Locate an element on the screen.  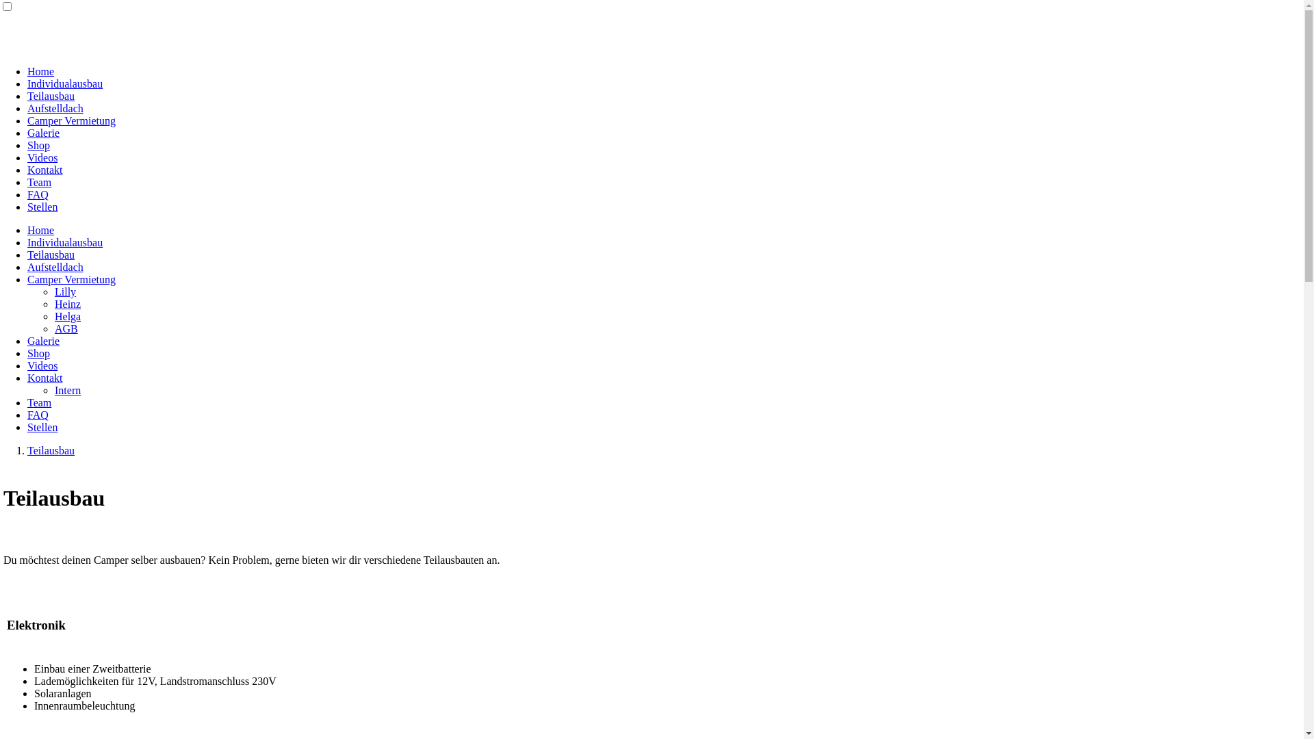
Heinz is located at coordinates (68, 304).